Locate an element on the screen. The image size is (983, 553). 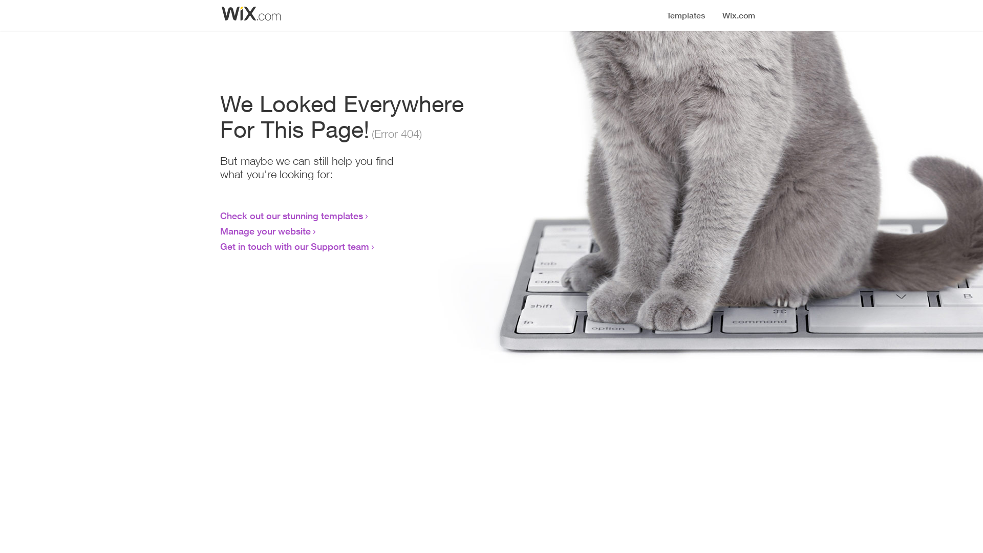
Check out our stunning templates is located at coordinates (292, 216).